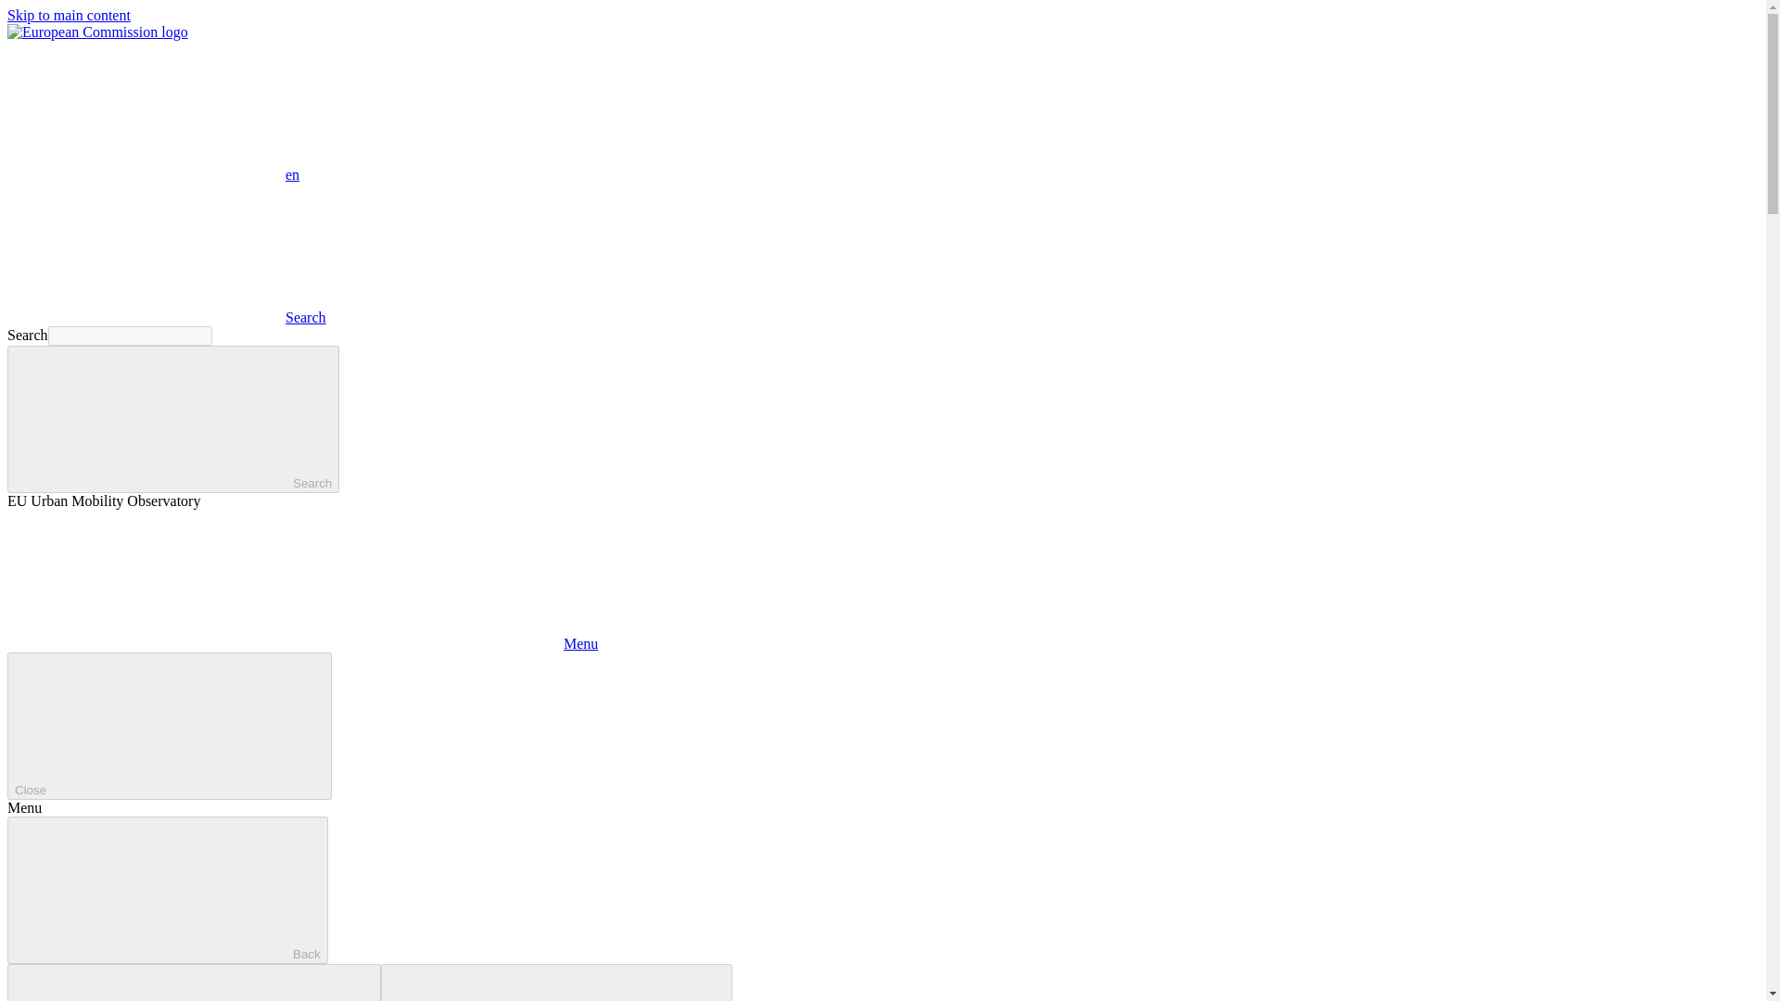 Image resolution: width=1780 pixels, height=1001 pixels. Describe the element at coordinates (146, 110) in the screenshot. I see `en` at that location.